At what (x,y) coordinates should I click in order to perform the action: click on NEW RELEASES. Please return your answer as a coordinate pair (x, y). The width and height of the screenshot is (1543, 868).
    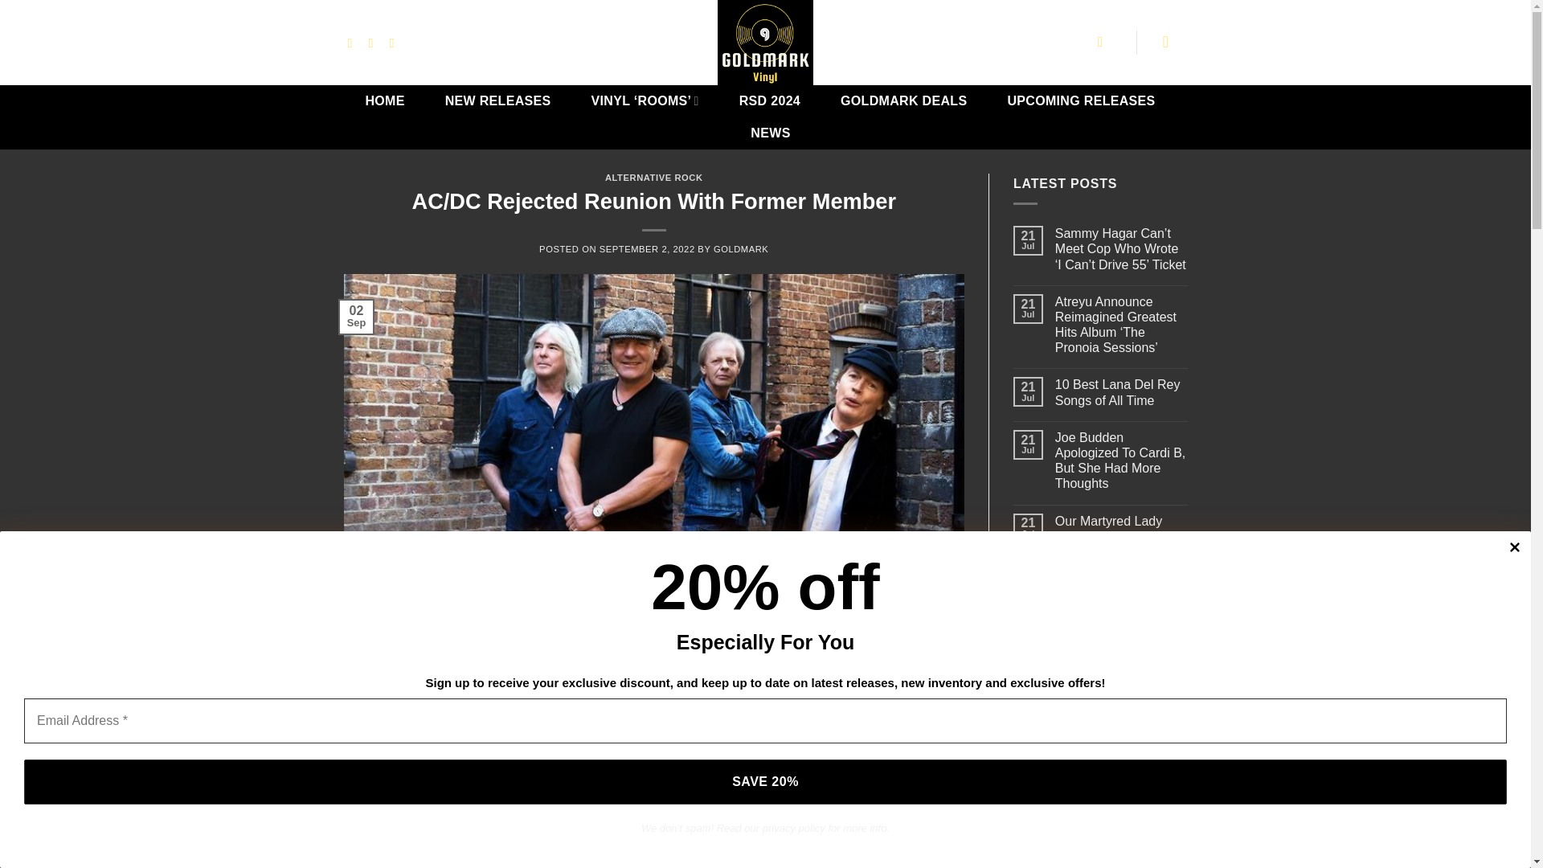
    Looking at the image, I should click on (498, 100).